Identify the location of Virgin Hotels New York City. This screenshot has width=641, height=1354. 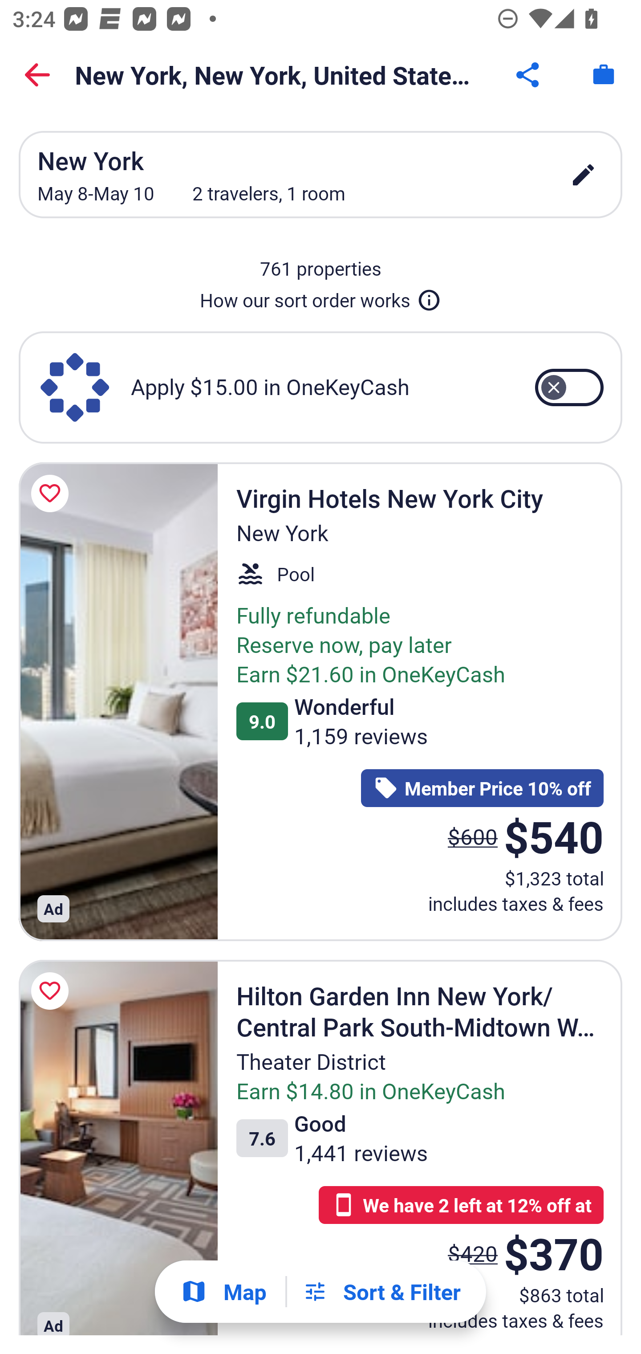
(118, 701).